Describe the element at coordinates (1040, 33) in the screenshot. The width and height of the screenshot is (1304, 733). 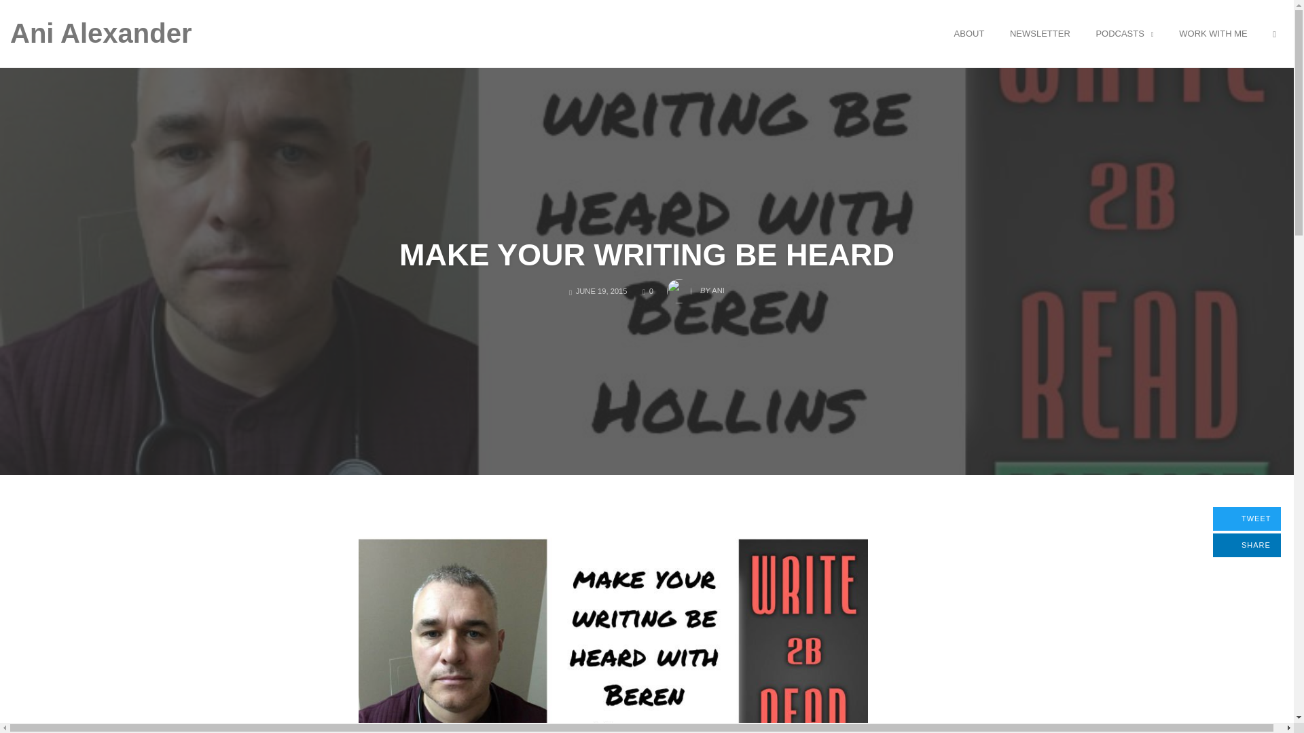
I see `NEWSLETTER` at that location.